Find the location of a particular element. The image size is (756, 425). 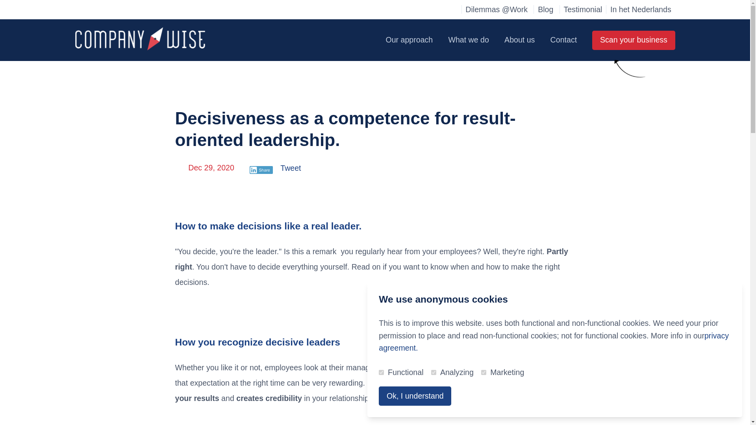

Share is located at coordinates (261, 170).